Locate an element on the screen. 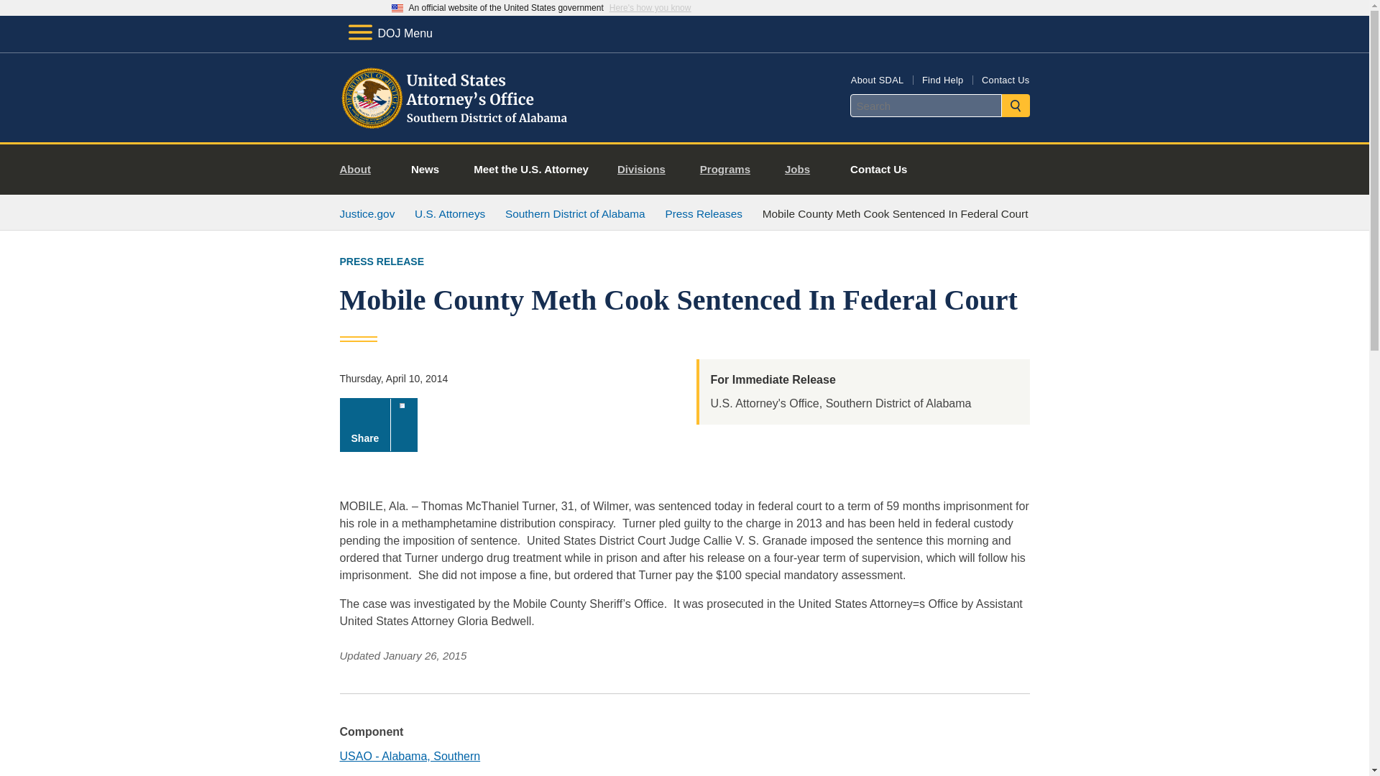  Here's how you know is located at coordinates (650, 8).